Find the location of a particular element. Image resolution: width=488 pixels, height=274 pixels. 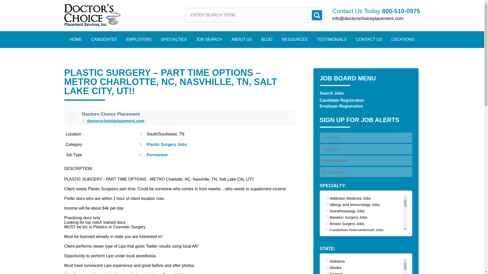

Enter Search Term is located at coordinates (255, 15).